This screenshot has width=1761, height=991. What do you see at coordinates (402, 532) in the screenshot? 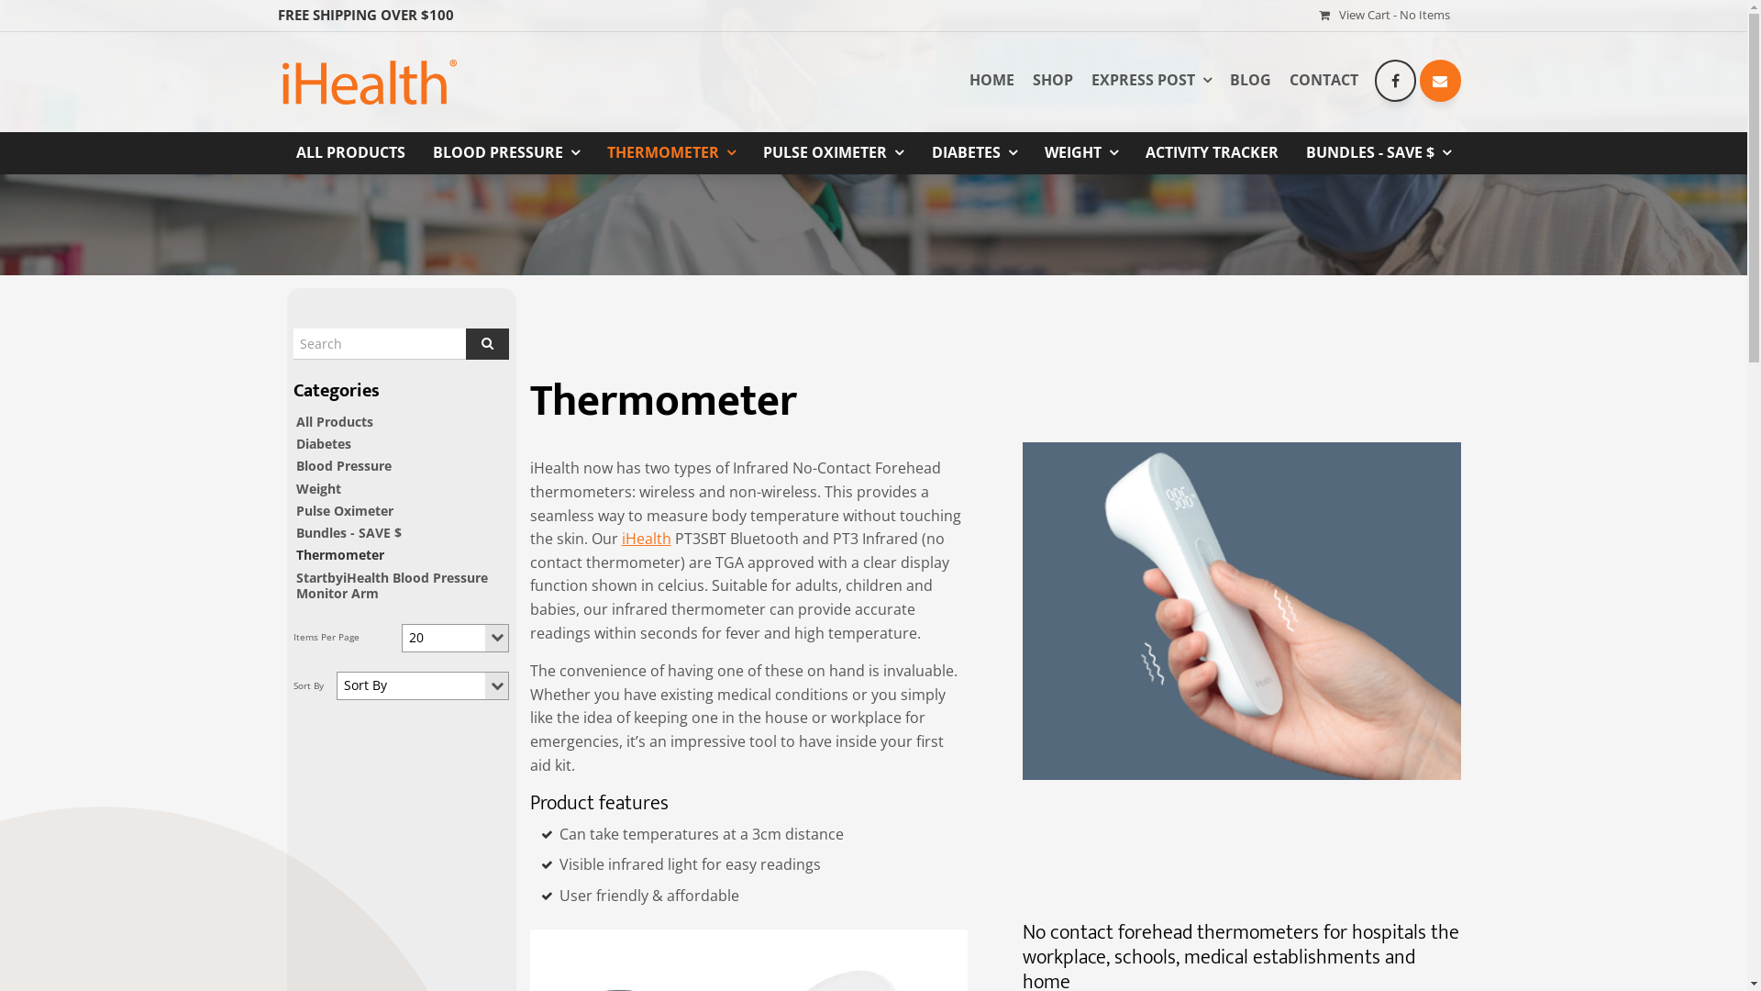
I see `Bundles - SAVE $` at bounding box center [402, 532].